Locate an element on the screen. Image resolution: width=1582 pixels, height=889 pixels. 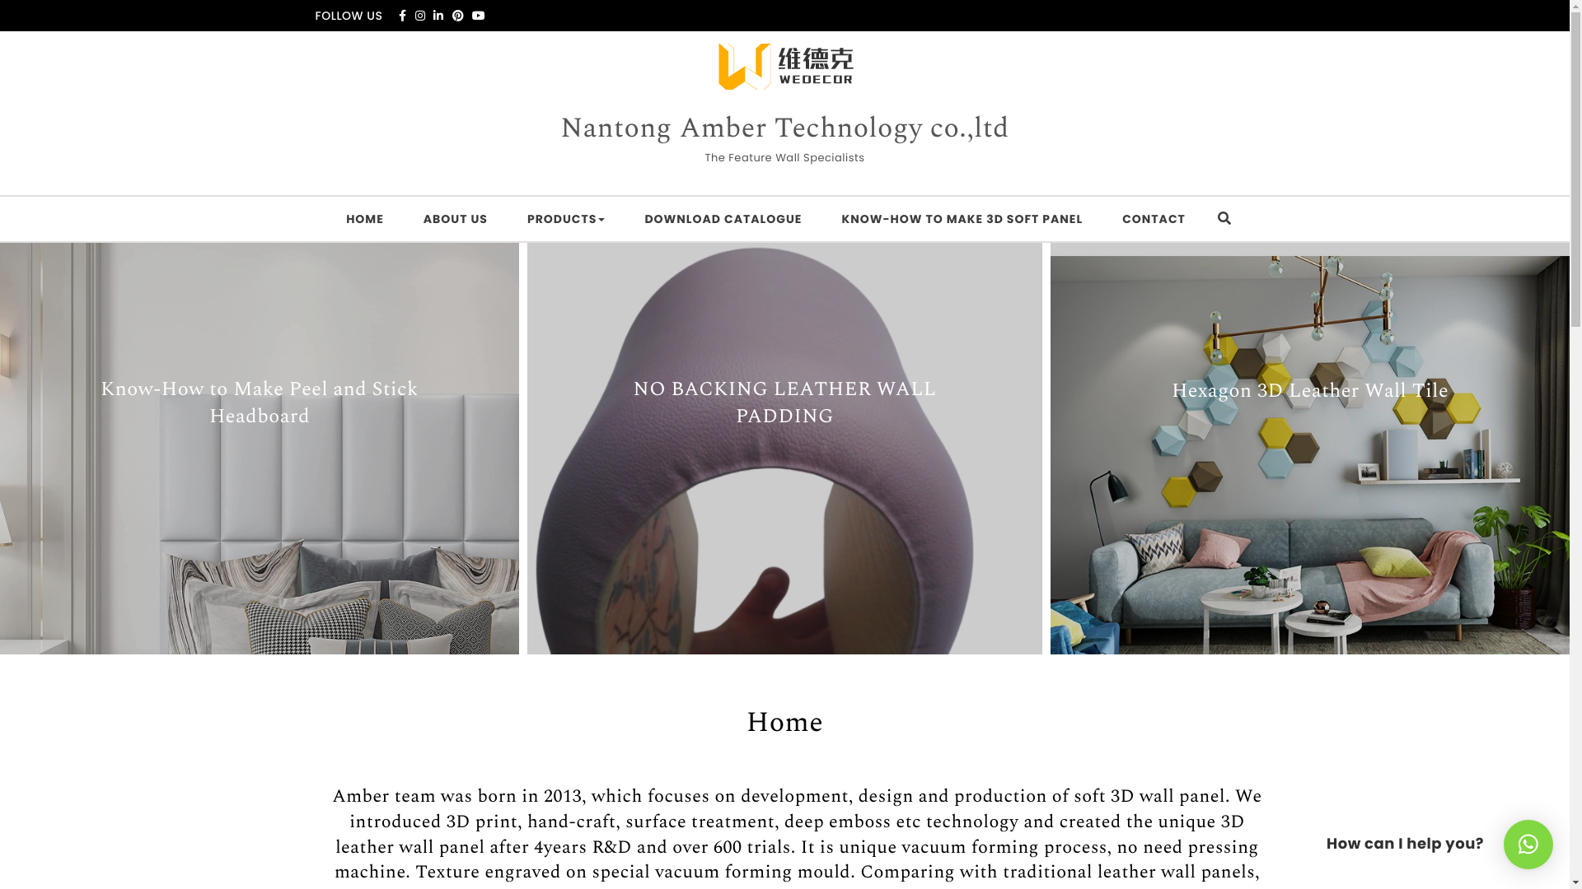
Know-How to Make Peel and Stick Headboard is located at coordinates (260, 405).